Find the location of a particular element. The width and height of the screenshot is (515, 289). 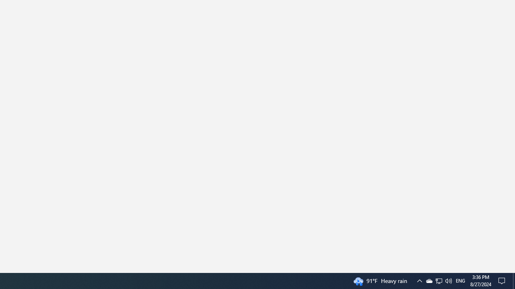

Vertical Small Increase is located at coordinates (512, 270).